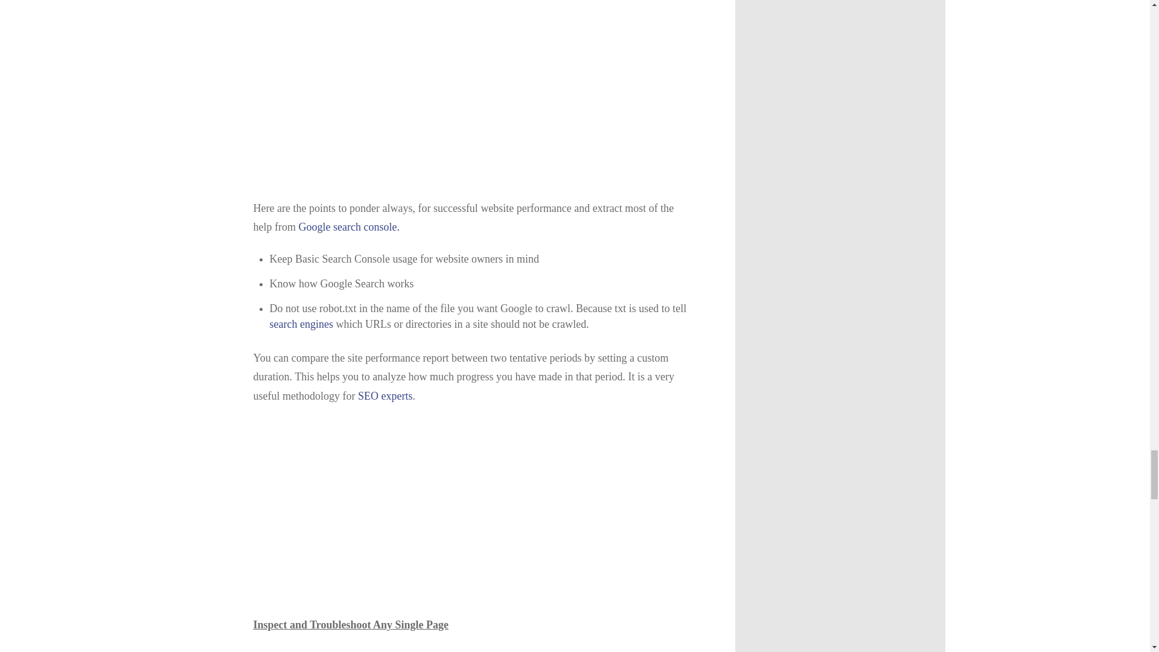  What do you see at coordinates (301, 324) in the screenshot?
I see `search engines` at bounding box center [301, 324].